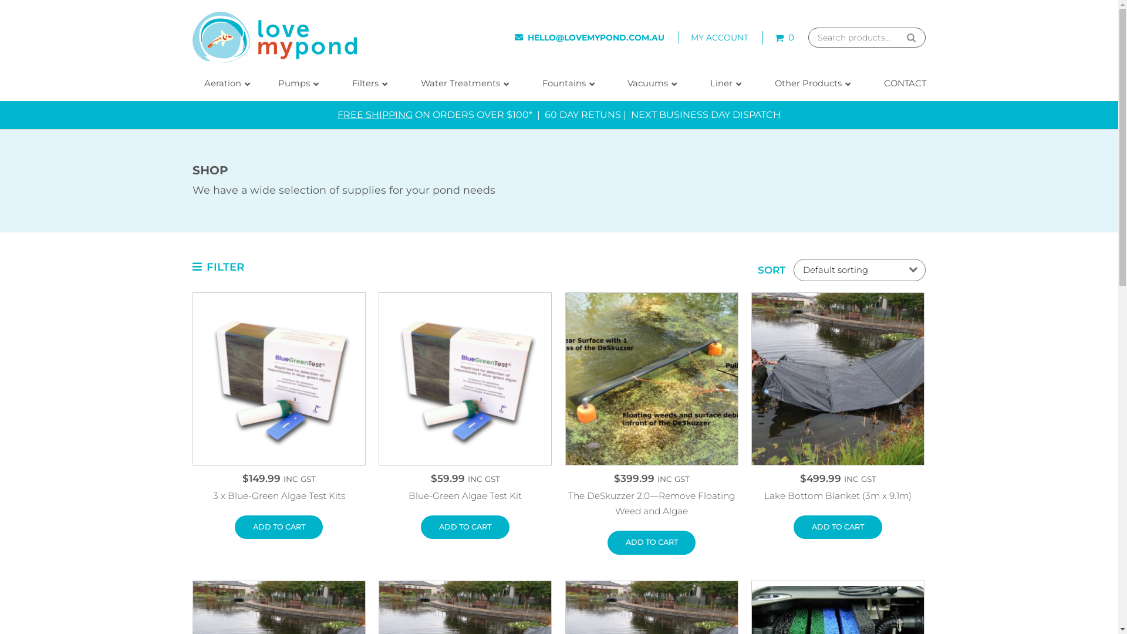  What do you see at coordinates (375, 115) in the screenshot?
I see `FREE SHIPPING` at bounding box center [375, 115].